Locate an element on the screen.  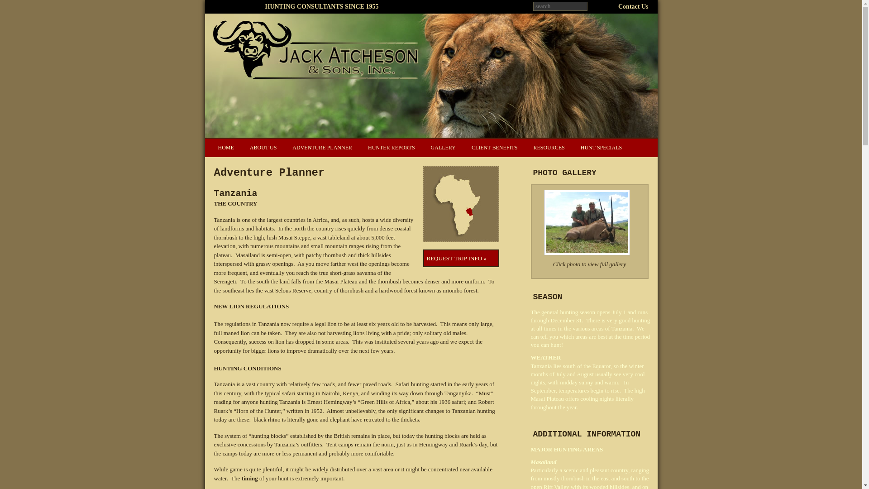
Hunter Reports is located at coordinates (393, 147).